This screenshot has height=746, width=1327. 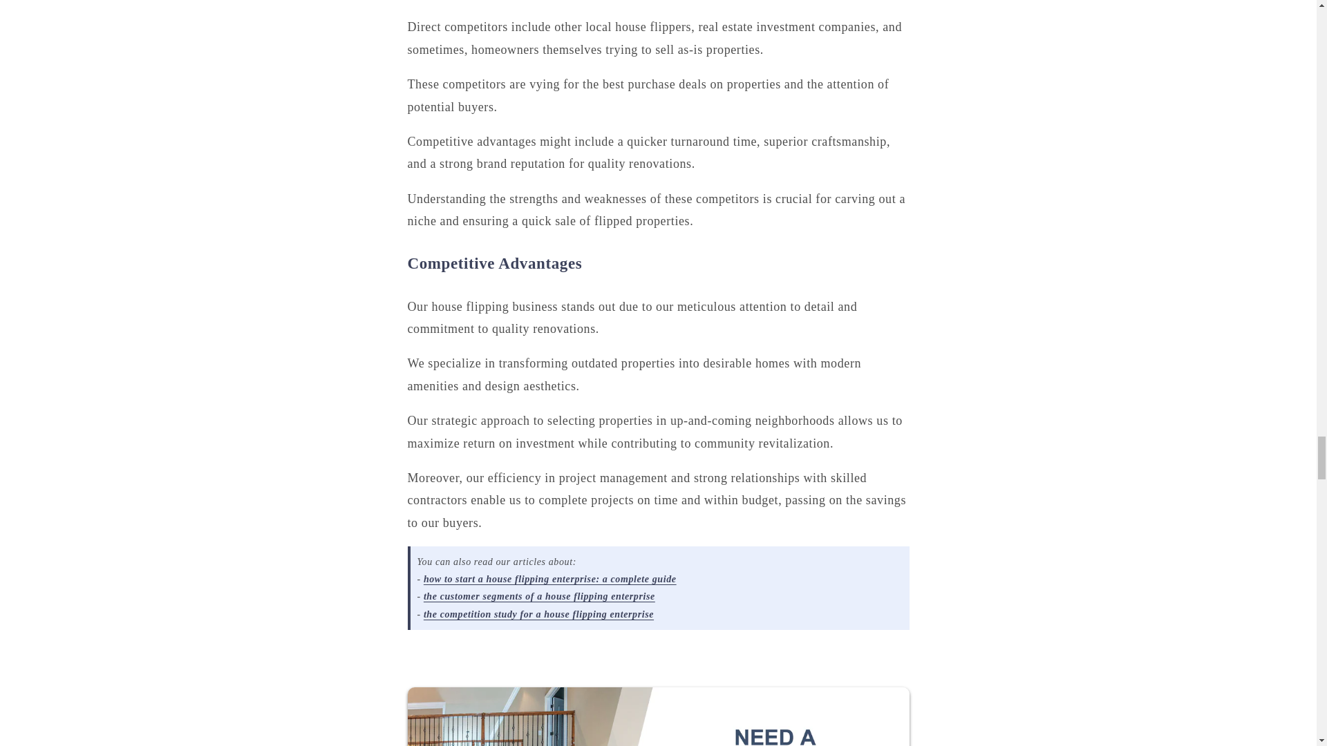 What do you see at coordinates (538, 615) in the screenshot?
I see `the competition study for a house flipping enterprise` at bounding box center [538, 615].